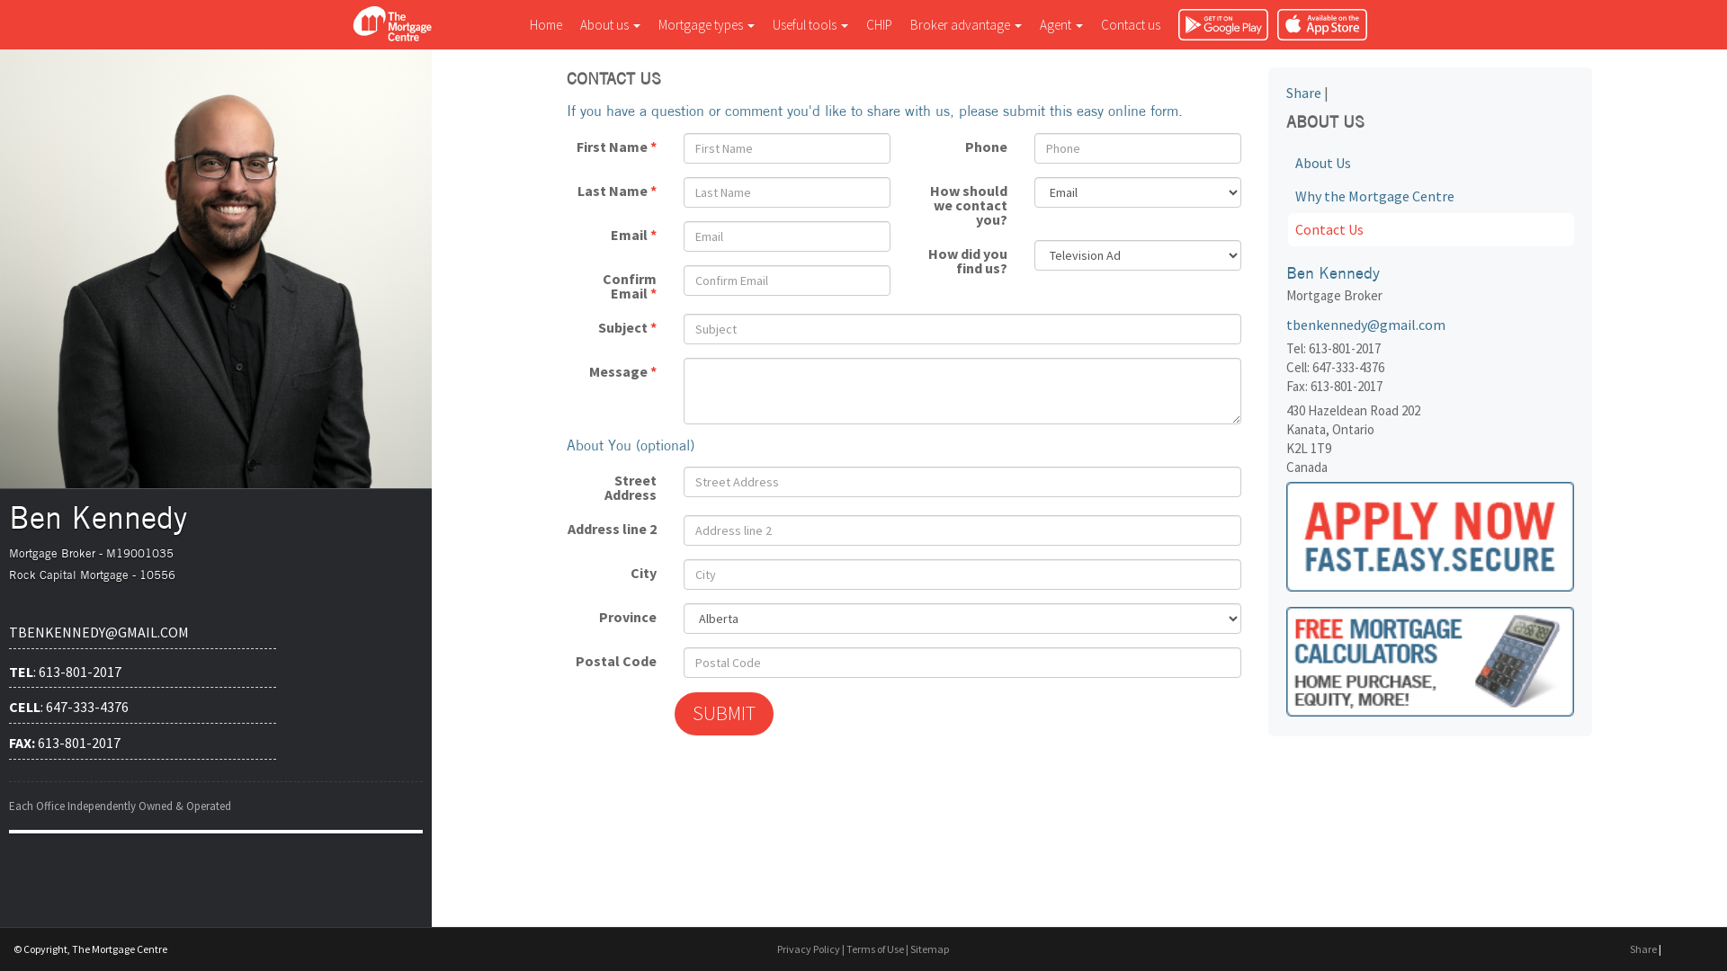 The image size is (1727, 971). What do you see at coordinates (1431, 230) in the screenshot?
I see `Contact Us` at bounding box center [1431, 230].